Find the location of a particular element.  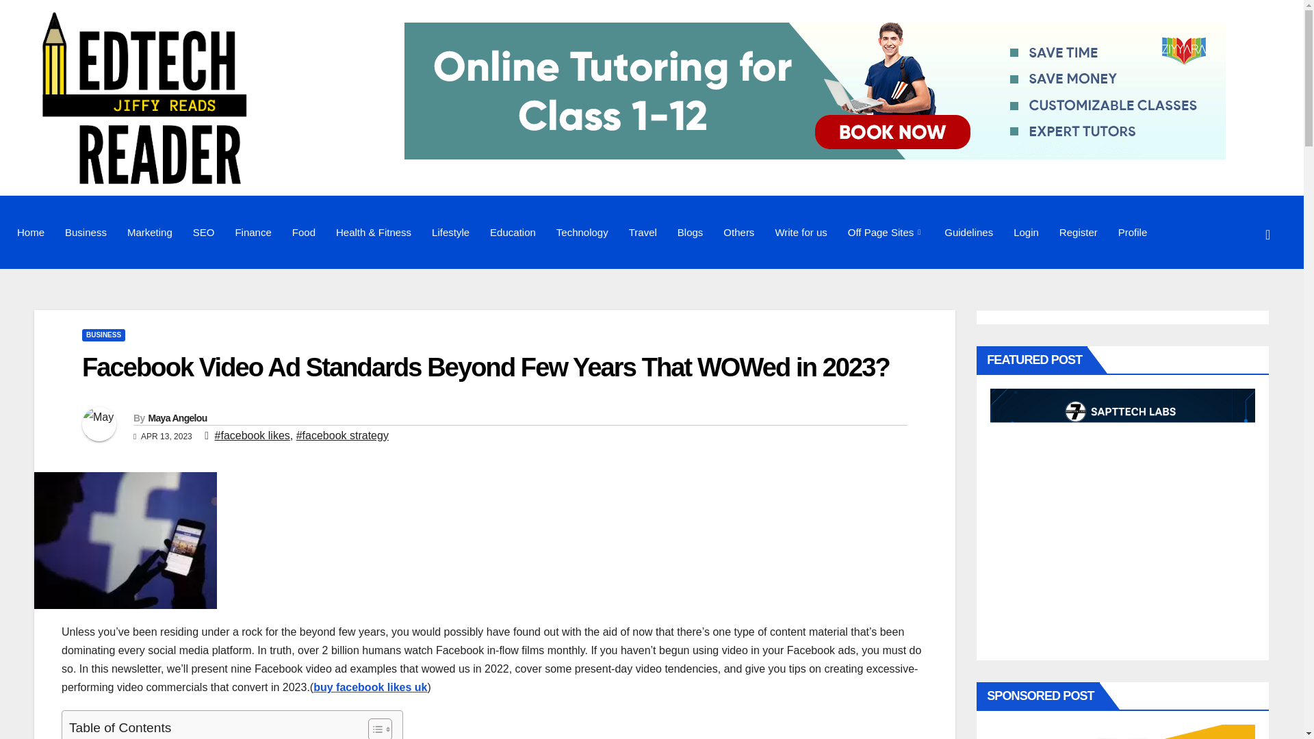

Technology is located at coordinates (582, 232).